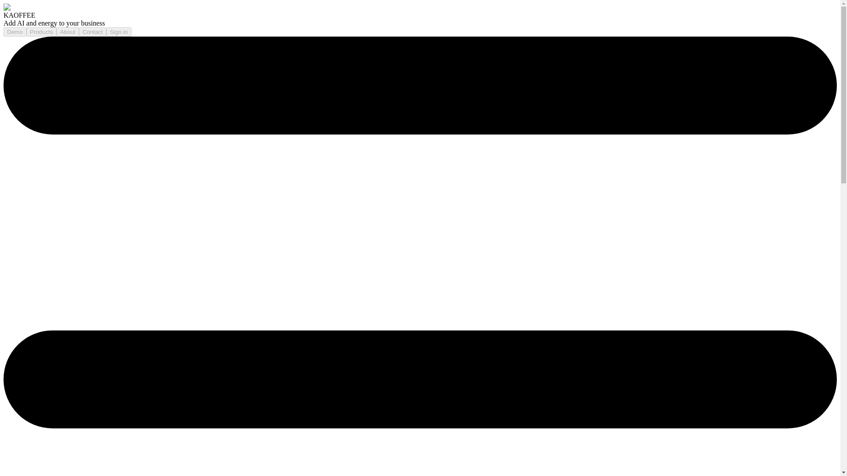 Image resolution: width=847 pixels, height=476 pixels. What do you see at coordinates (15, 31) in the screenshot?
I see `Demo` at bounding box center [15, 31].